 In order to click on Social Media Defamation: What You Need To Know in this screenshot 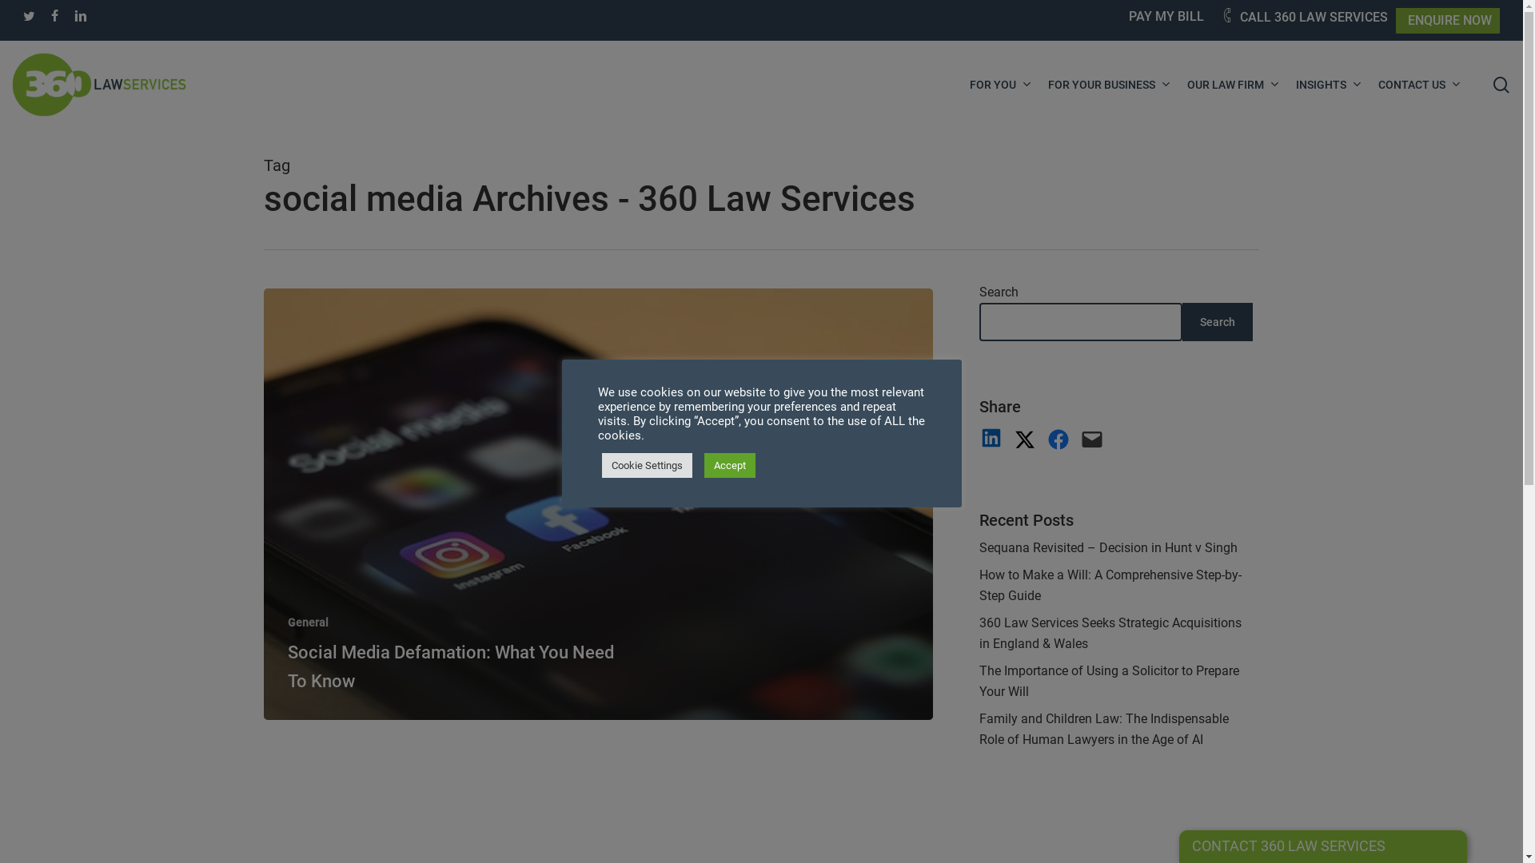, I will do `click(451, 666)`.